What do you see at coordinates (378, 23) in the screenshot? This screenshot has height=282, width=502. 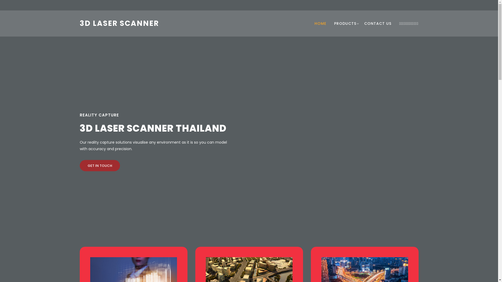 I see `CONTACT US` at bounding box center [378, 23].